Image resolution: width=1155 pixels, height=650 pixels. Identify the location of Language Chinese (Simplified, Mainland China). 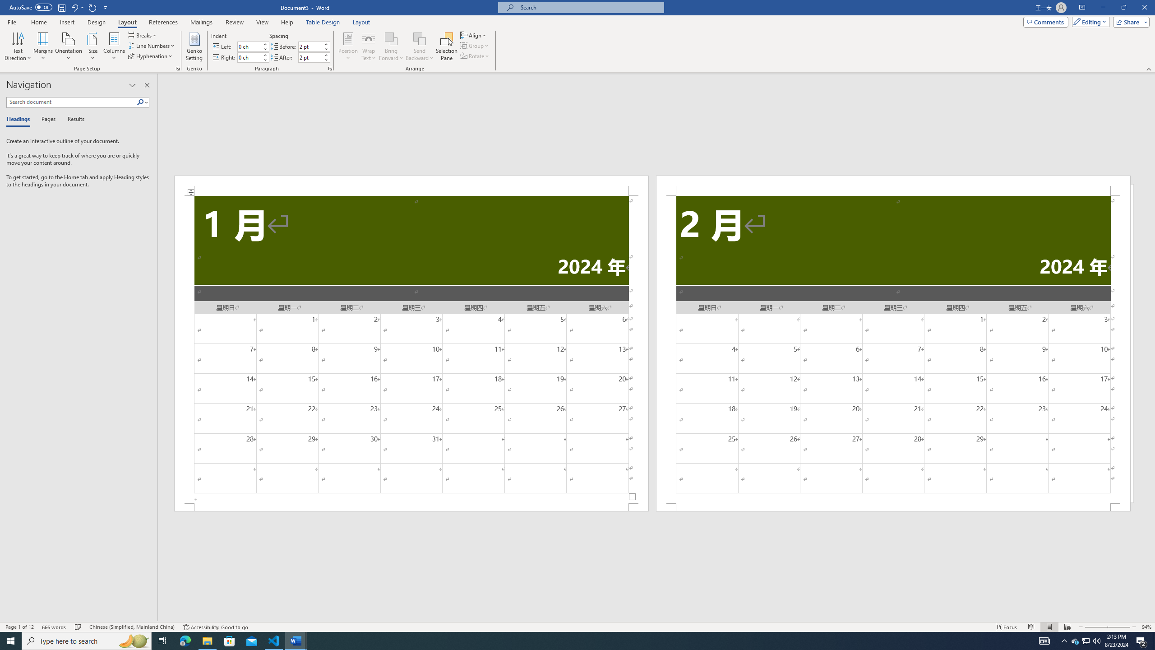
(132, 627).